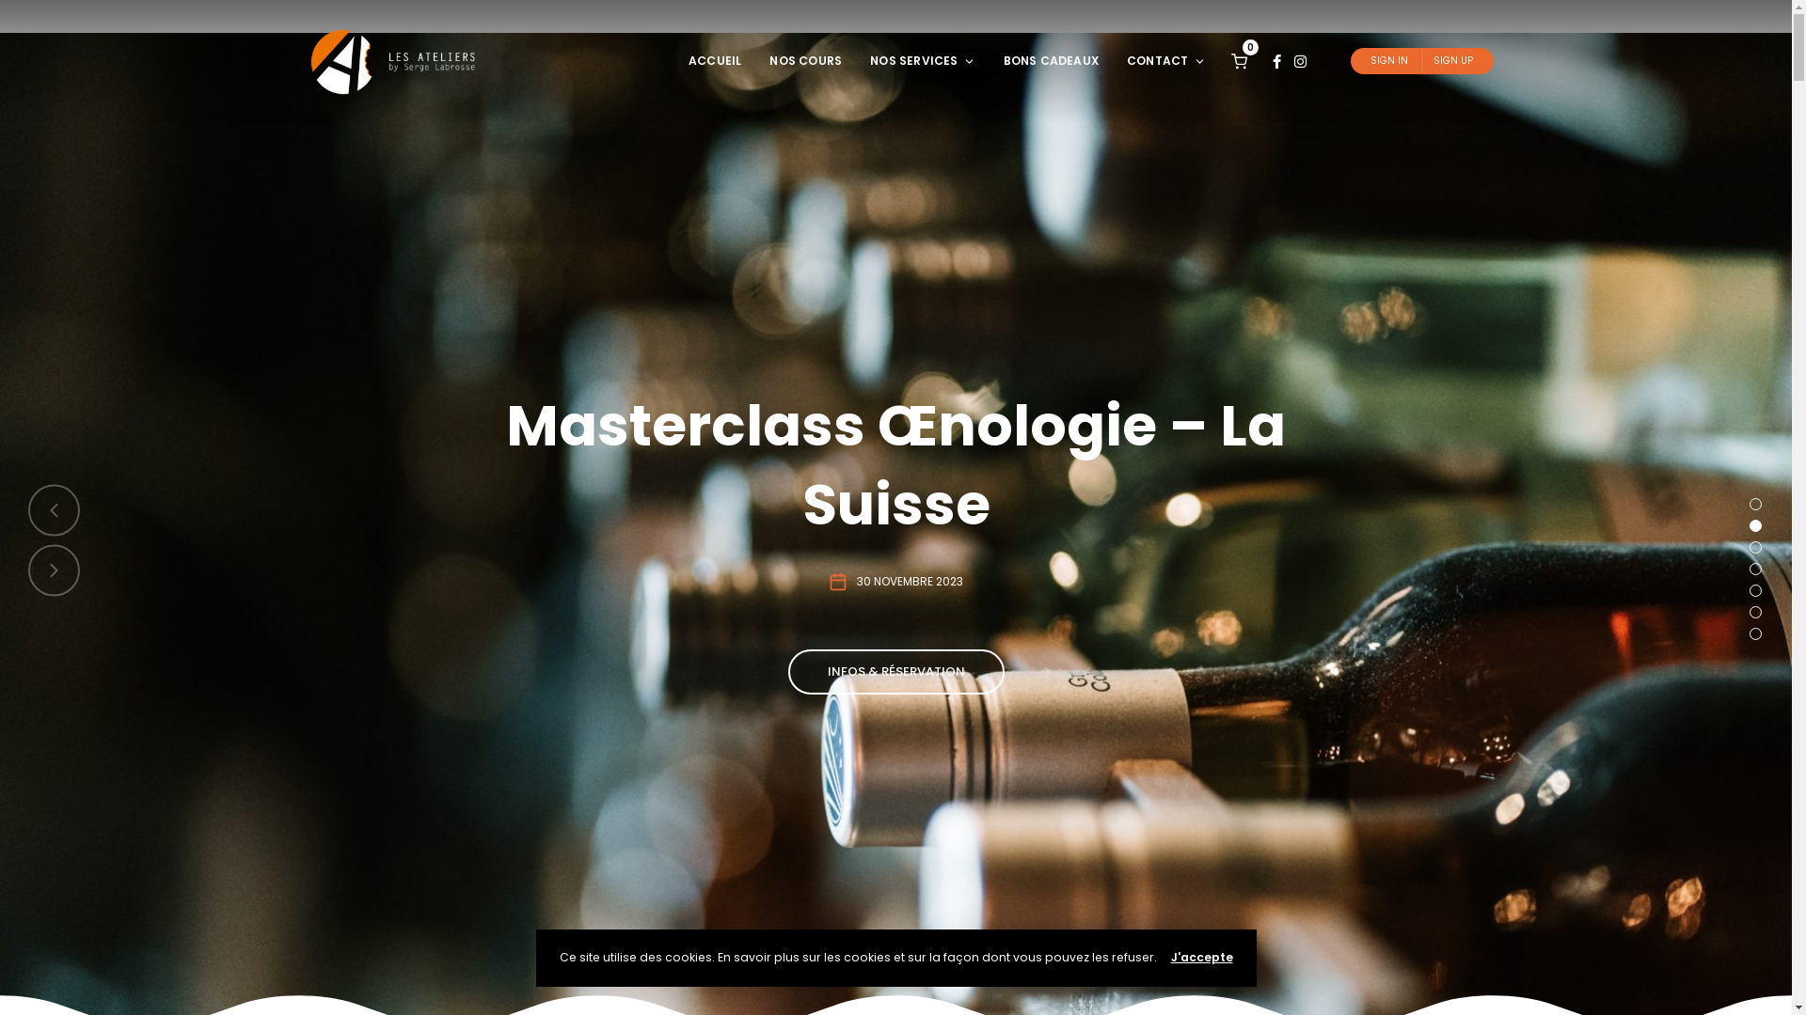  What do you see at coordinates (1201, 957) in the screenshot?
I see `J'accepte` at bounding box center [1201, 957].